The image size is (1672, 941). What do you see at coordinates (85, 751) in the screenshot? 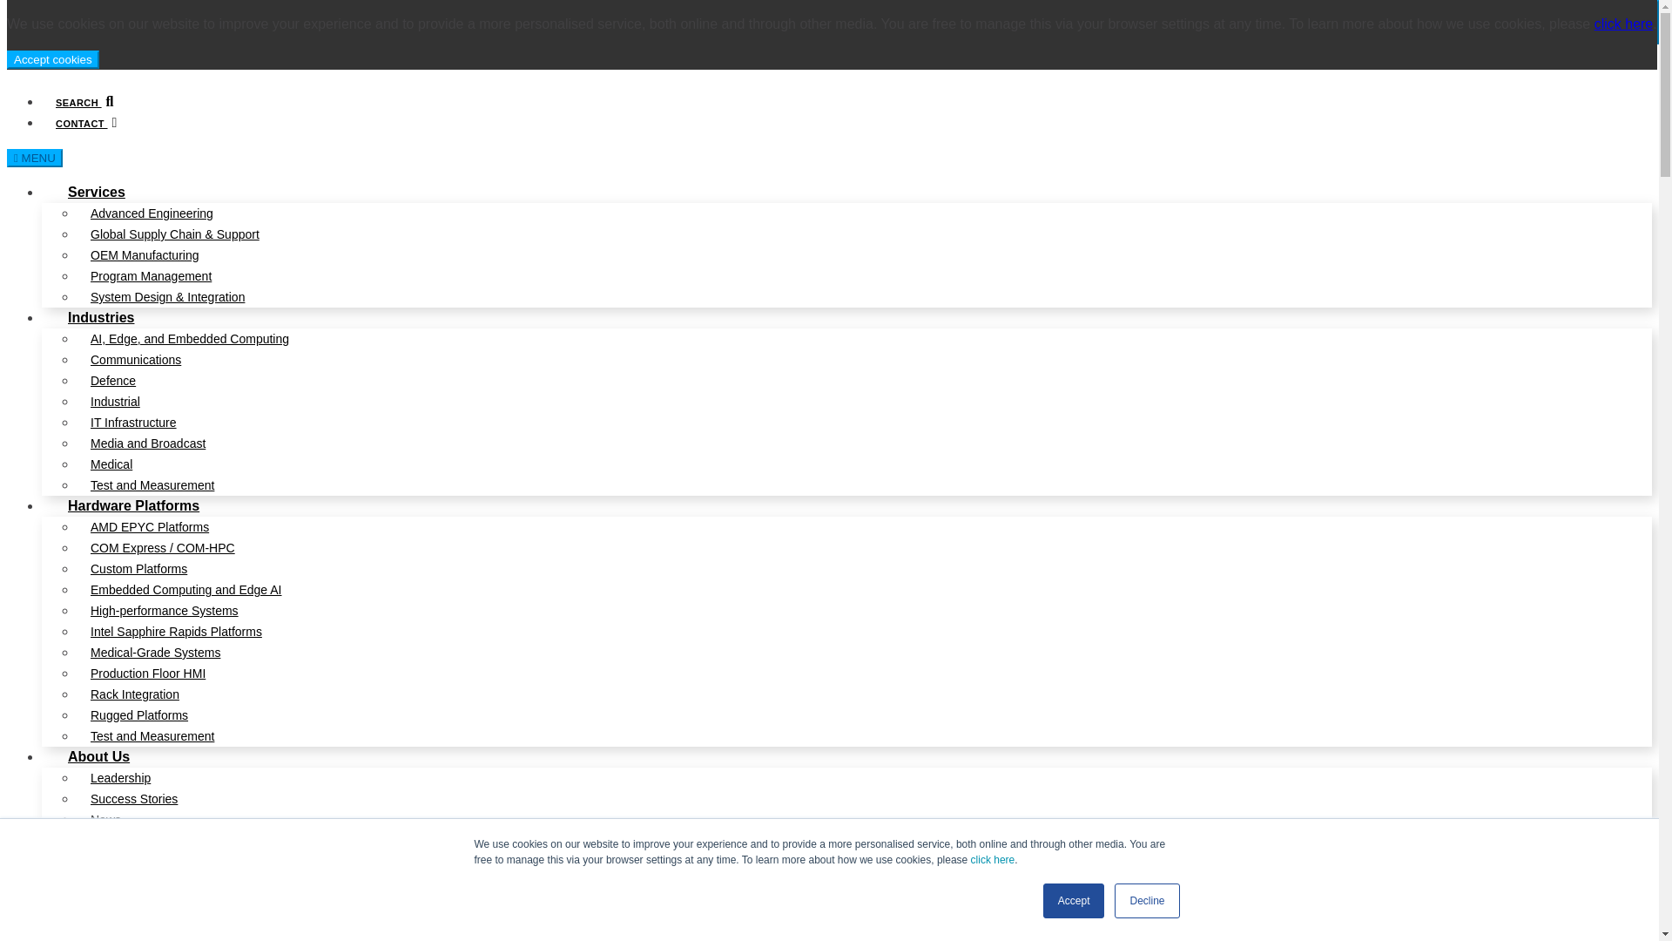
I see `About Us` at bounding box center [85, 751].